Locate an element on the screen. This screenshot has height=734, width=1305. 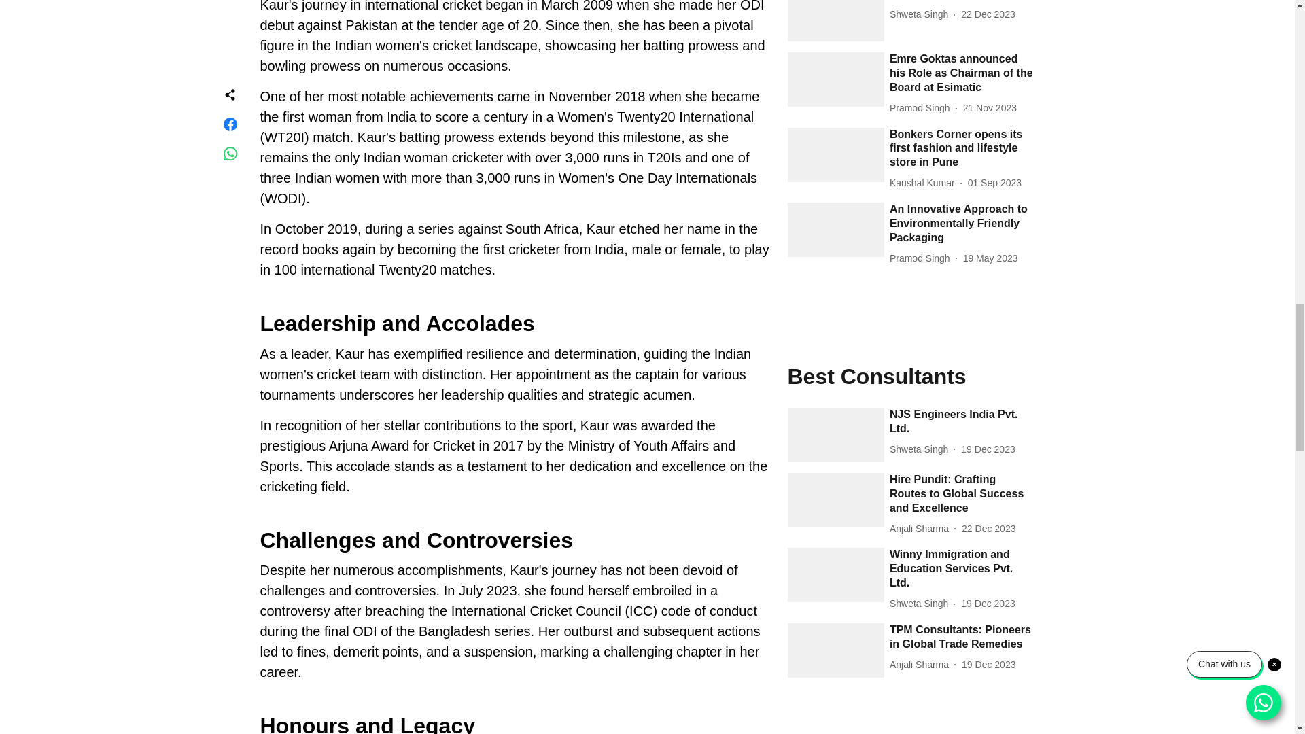
2023-09-01 05:01 is located at coordinates (995, 183).